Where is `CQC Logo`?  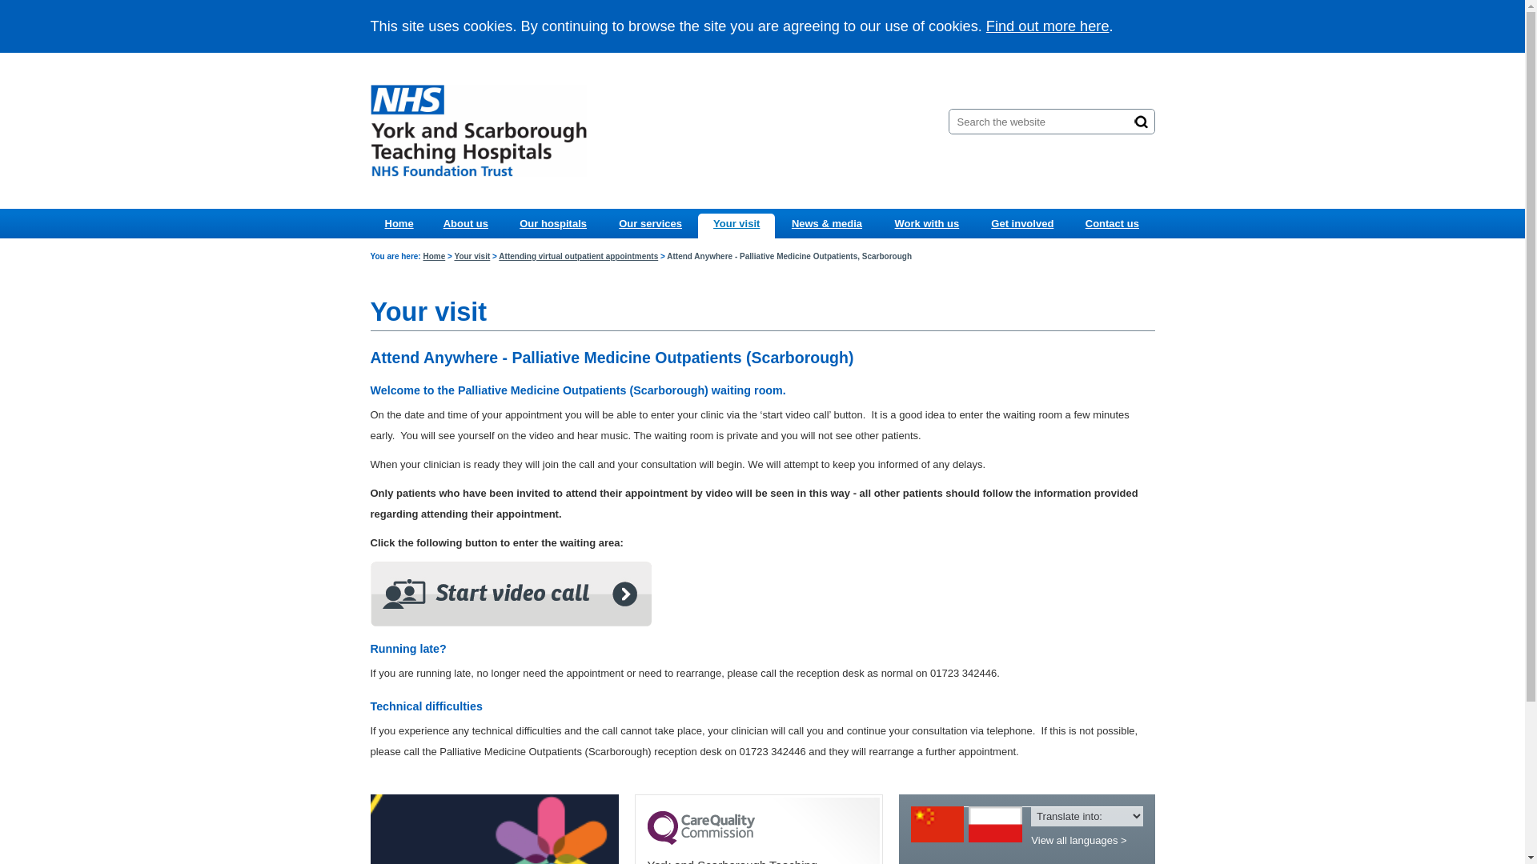
CQC Logo is located at coordinates (700, 841).